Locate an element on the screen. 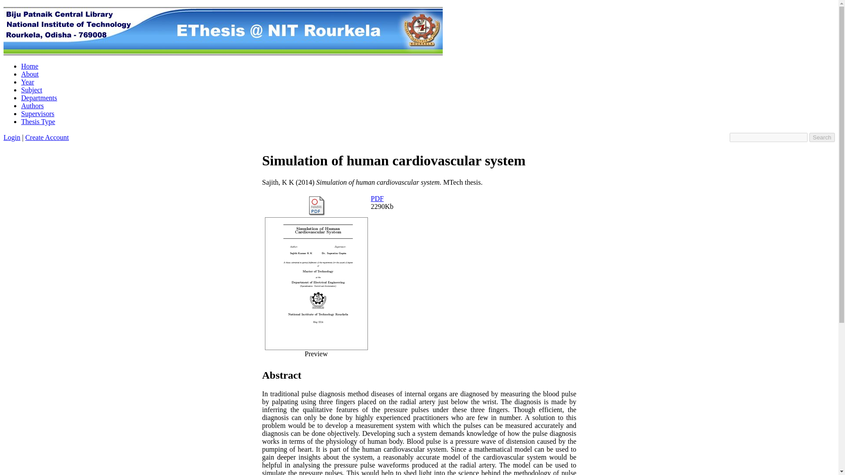  About is located at coordinates (30, 74).